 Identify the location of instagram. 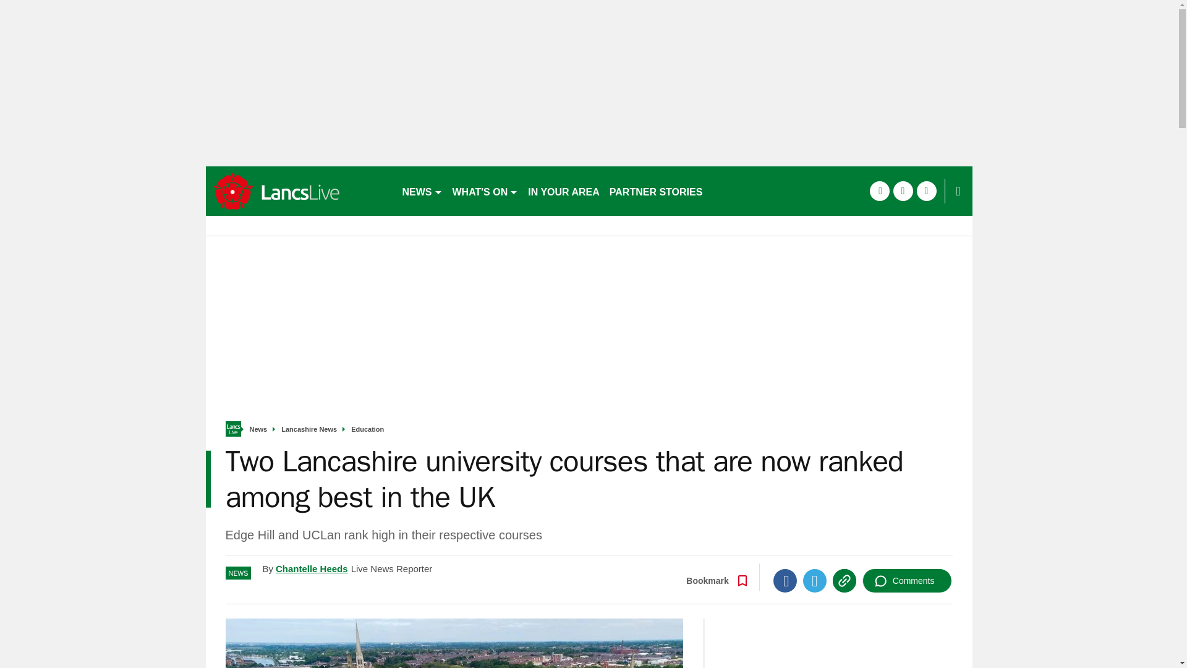
(926, 191).